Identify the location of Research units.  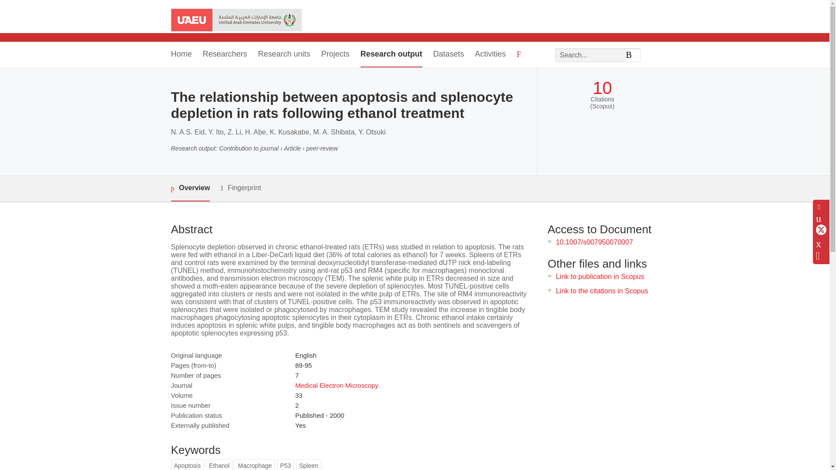
(284, 55).